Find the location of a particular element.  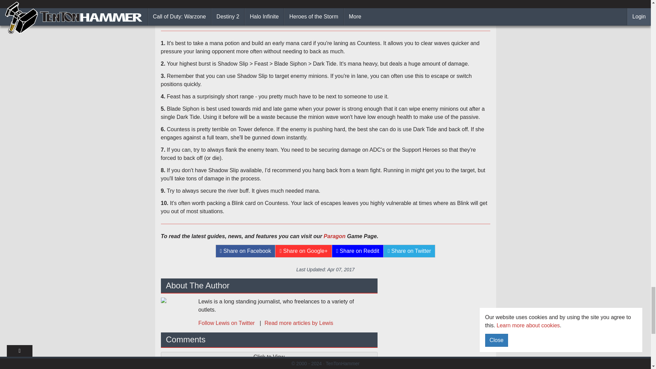

Share on Reddit is located at coordinates (358, 251).